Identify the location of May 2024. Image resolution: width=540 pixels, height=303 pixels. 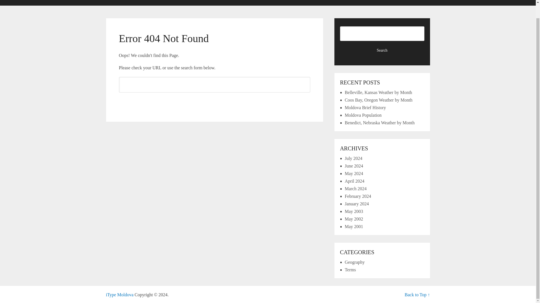
(354, 173).